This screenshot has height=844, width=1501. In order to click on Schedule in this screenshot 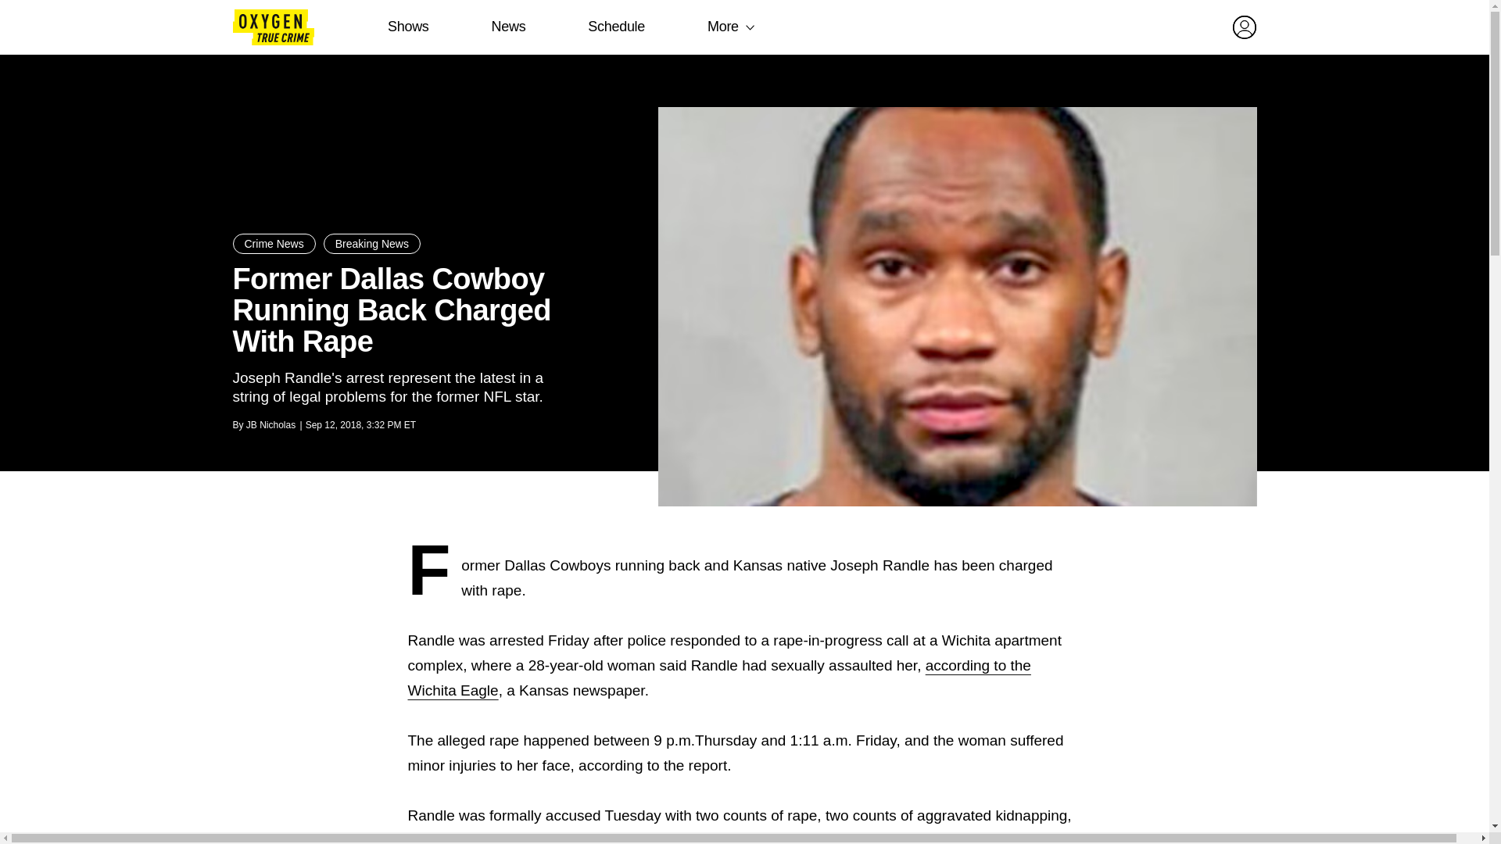, I will do `click(616, 27)`.